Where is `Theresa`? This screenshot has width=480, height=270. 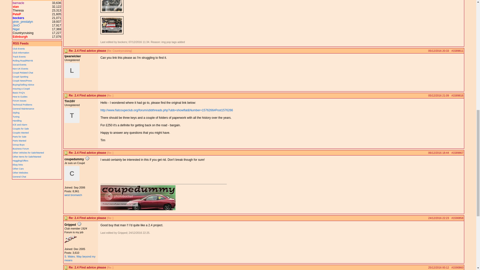 Theresa is located at coordinates (18, 10).